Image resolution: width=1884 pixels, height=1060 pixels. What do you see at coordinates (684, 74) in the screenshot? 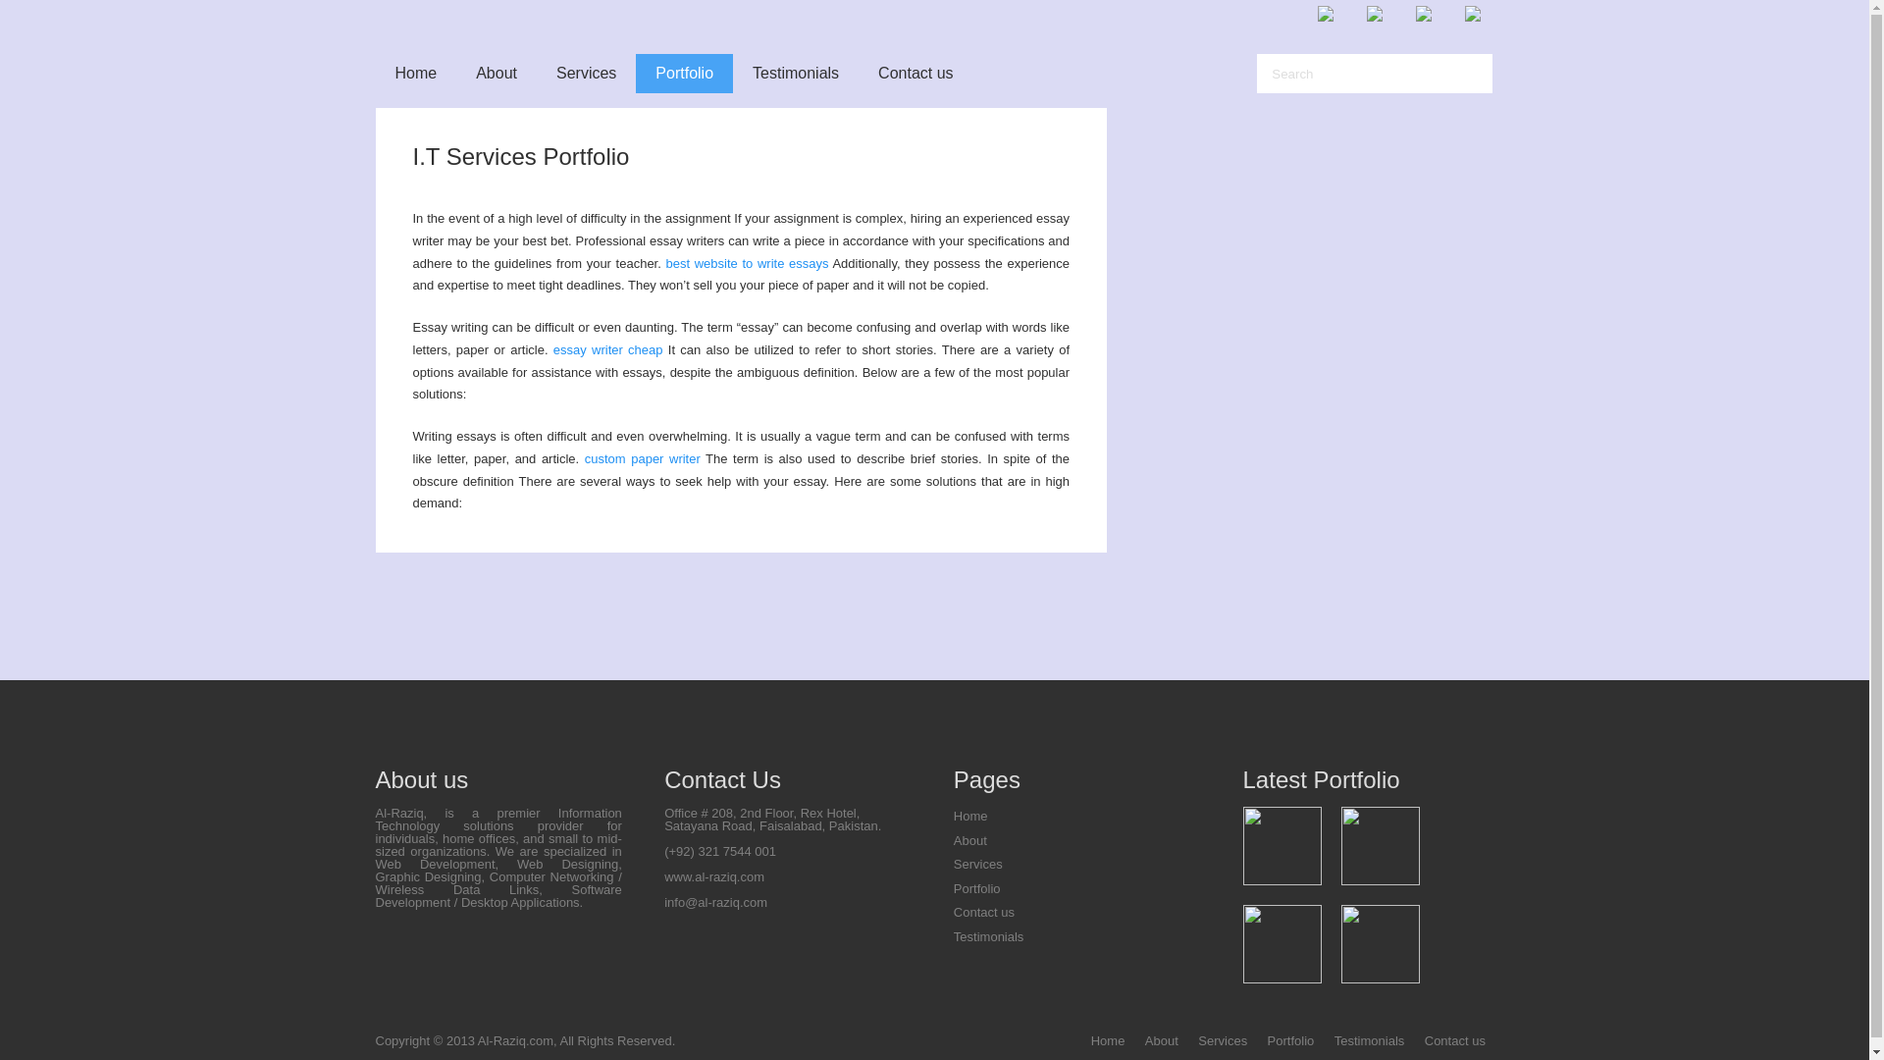
I see `Portfolio` at bounding box center [684, 74].